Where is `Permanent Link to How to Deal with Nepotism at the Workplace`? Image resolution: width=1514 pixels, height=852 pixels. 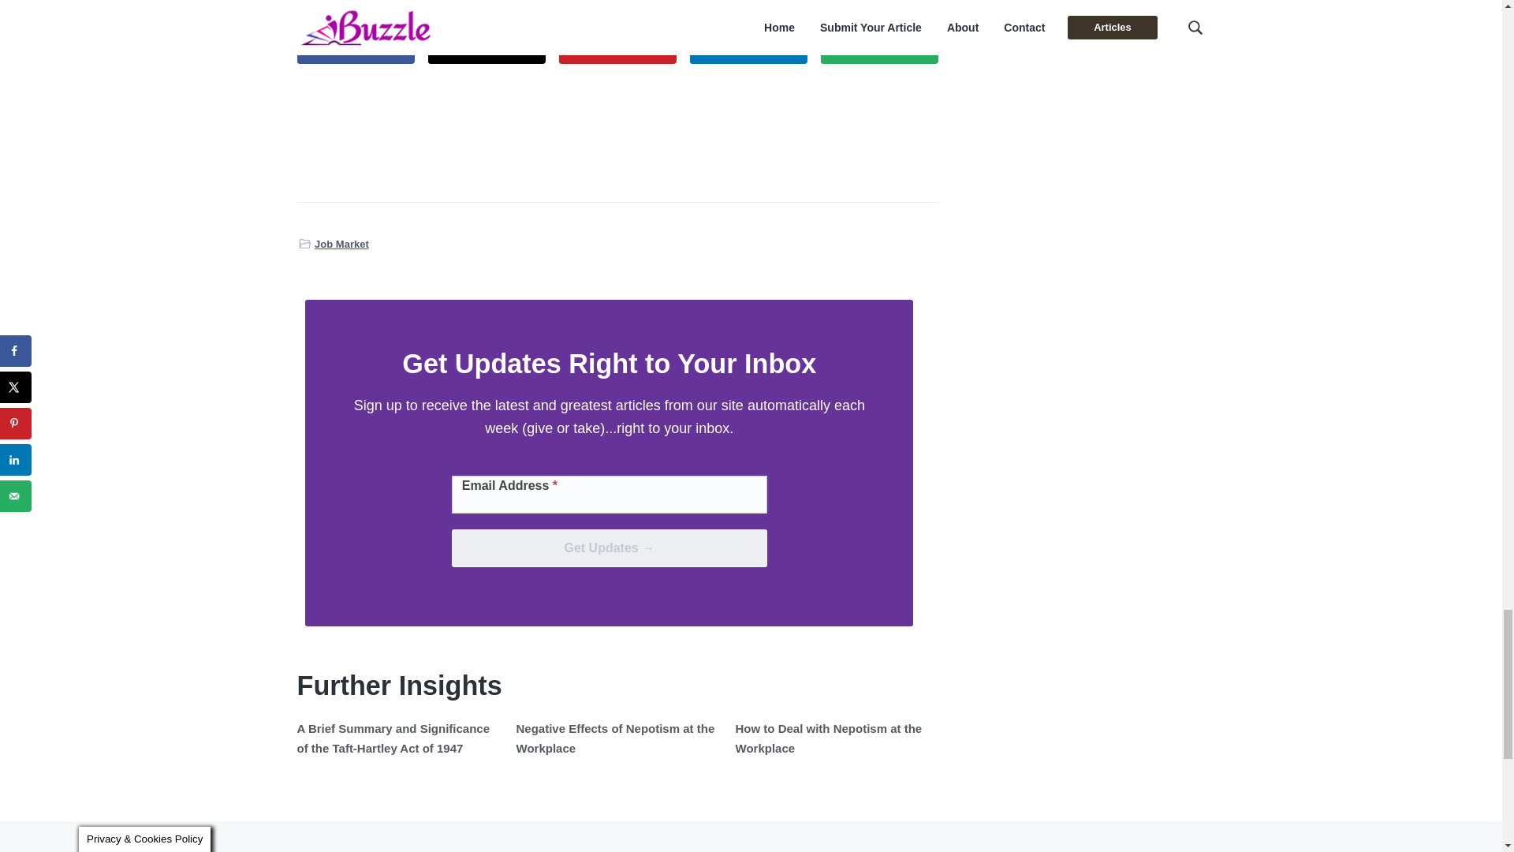 Permanent Link to How to Deal with Nepotism at the Workplace is located at coordinates (828, 737).